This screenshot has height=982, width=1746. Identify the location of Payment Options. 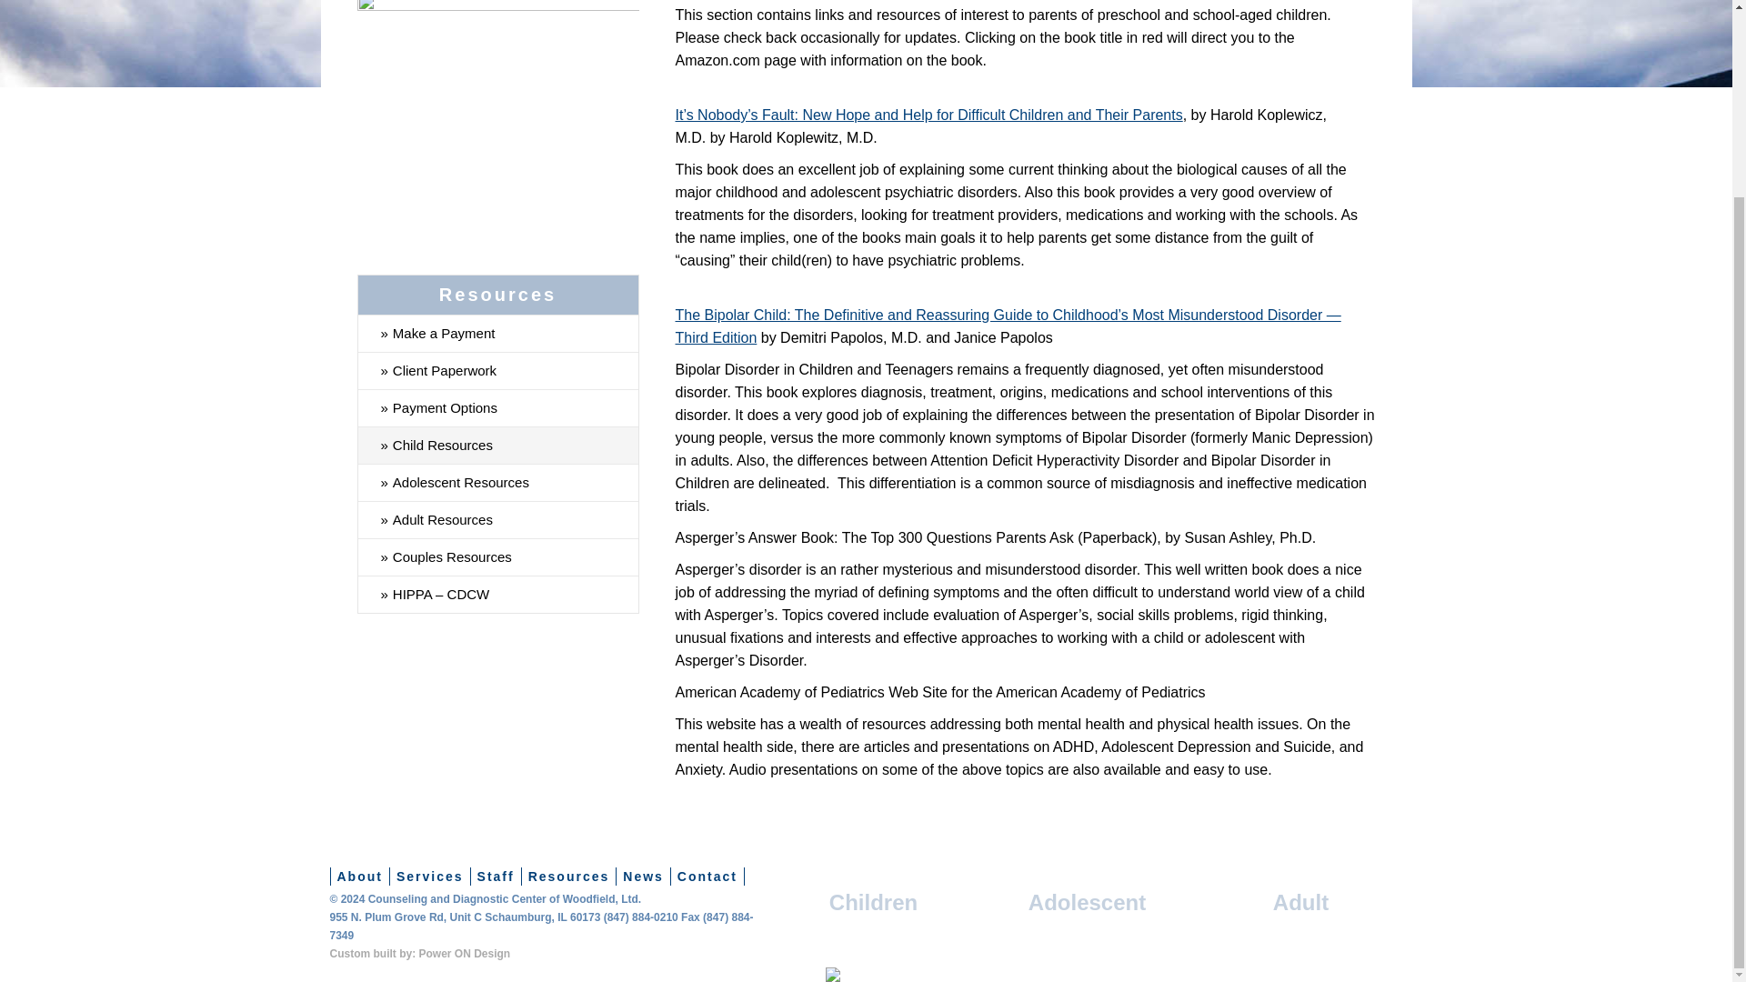
(498, 407).